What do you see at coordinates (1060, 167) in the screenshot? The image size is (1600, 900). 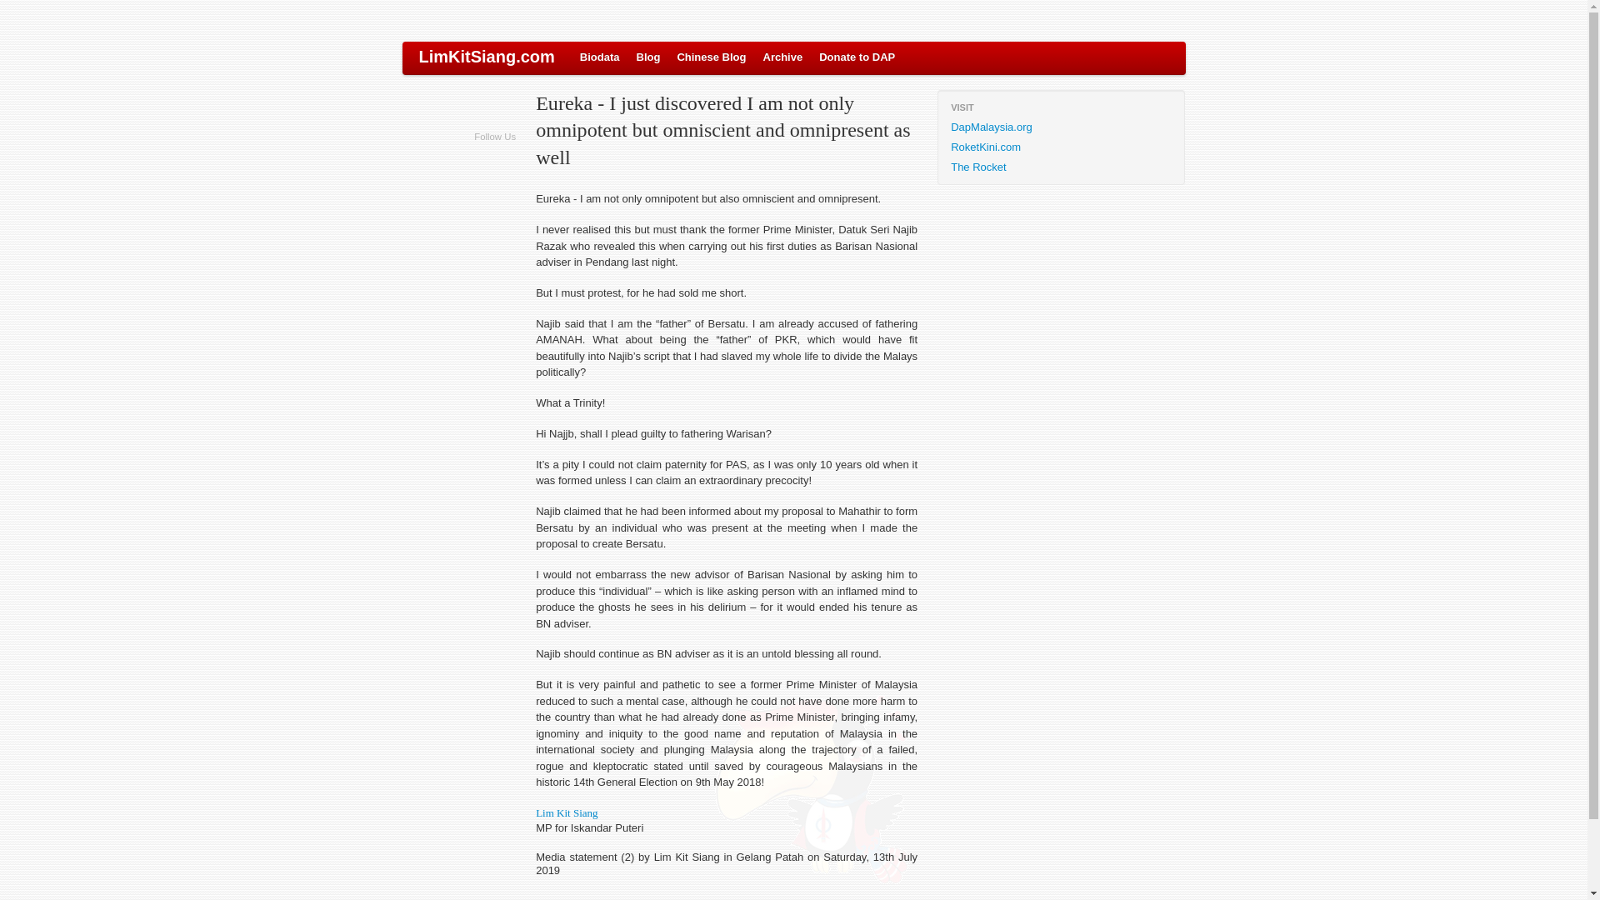 I see `The Rocket` at bounding box center [1060, 167].